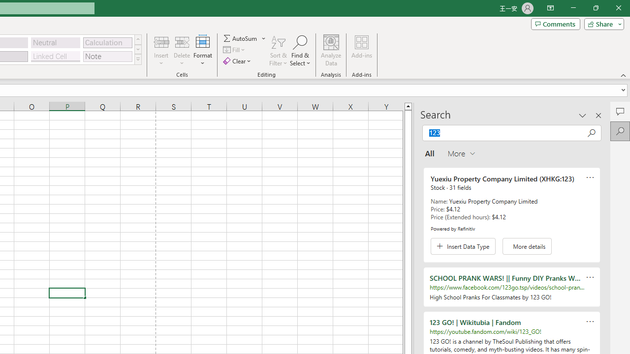 The image size is (630, 354). What do you see at coordinates (550, 8) in the screenshot?
I see `Ribbon Display Options` at bounding box center [550, 8].